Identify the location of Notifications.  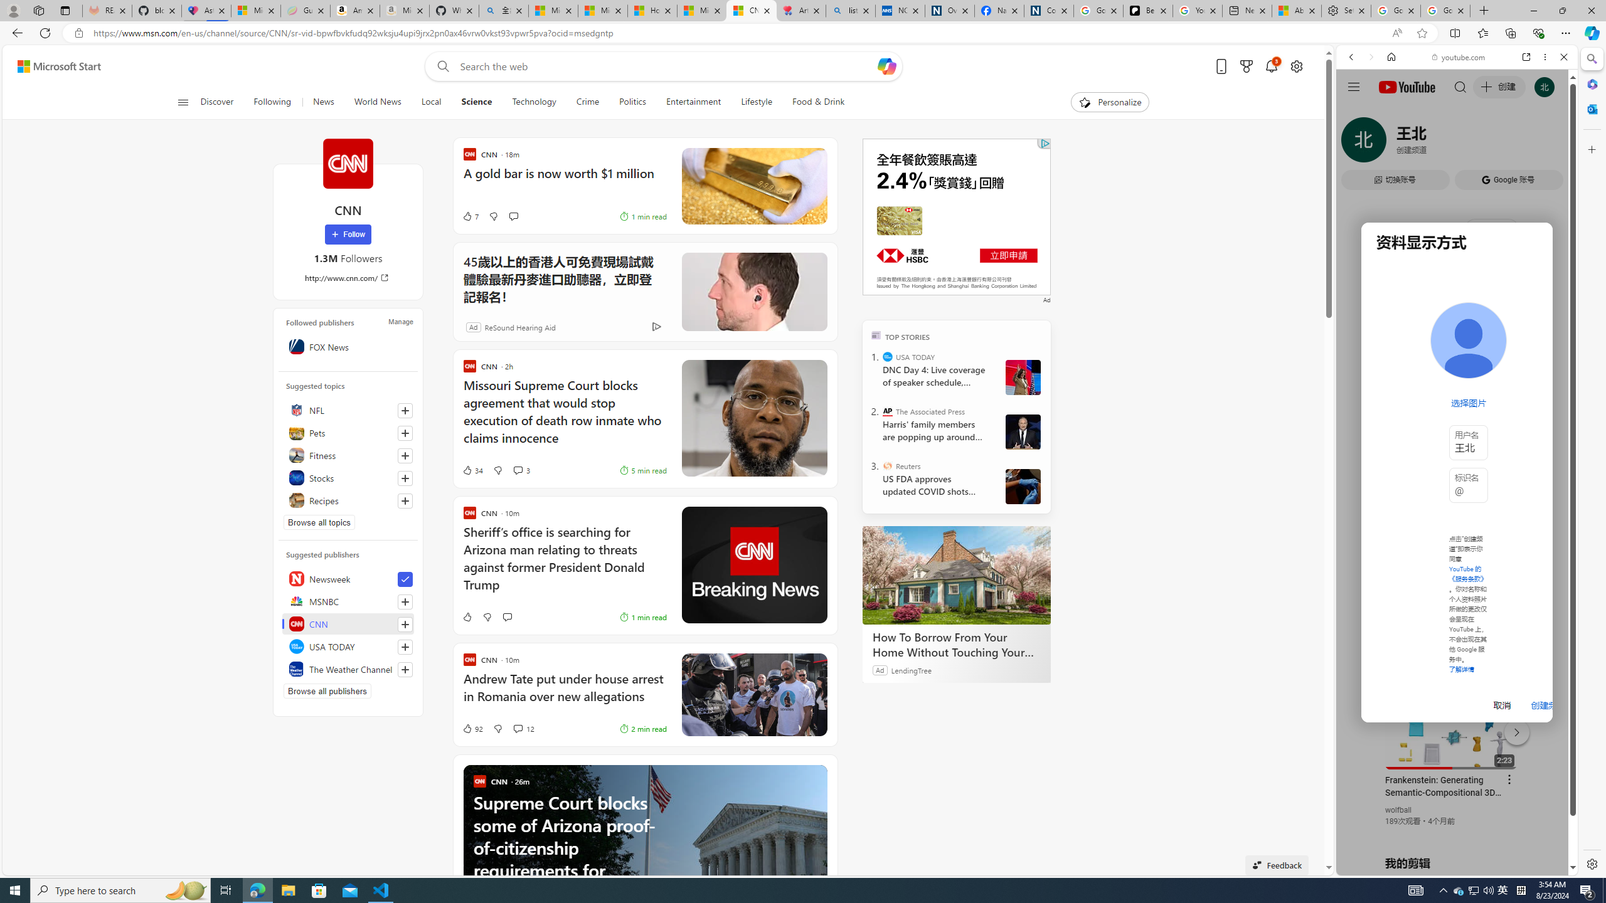
(1272, 66).